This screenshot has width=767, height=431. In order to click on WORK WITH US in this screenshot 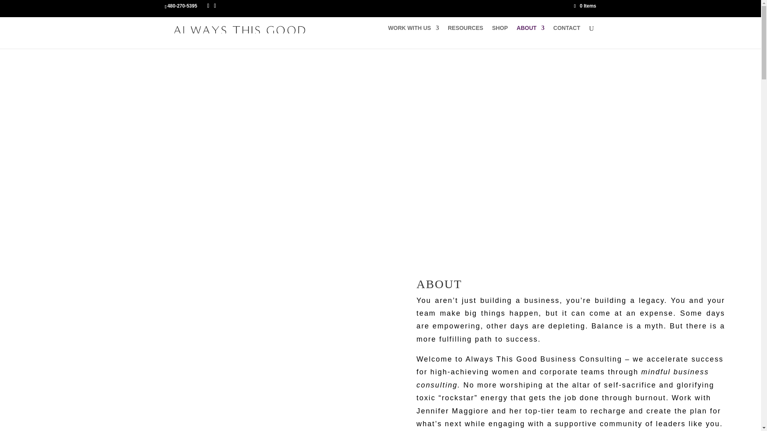, I will do `click(413, 34)`.